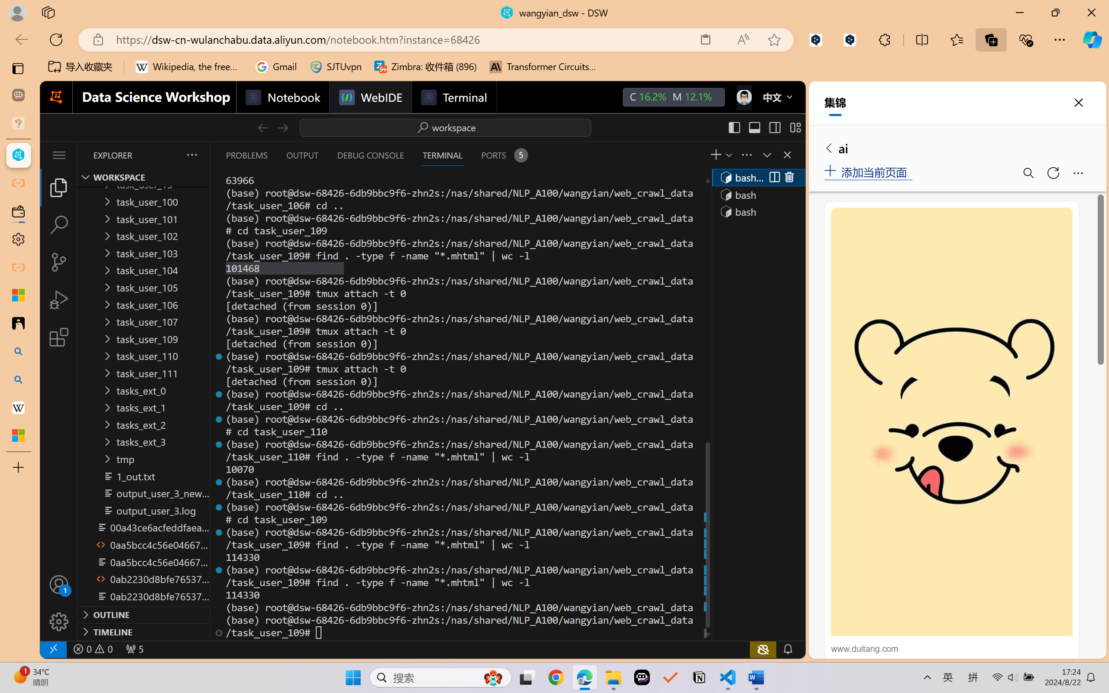 The width and height of the screenshot is (1109, 693). Describe the element at coordinates (781, 177) in the screenshot. I see `Class: actions-container` at that location.